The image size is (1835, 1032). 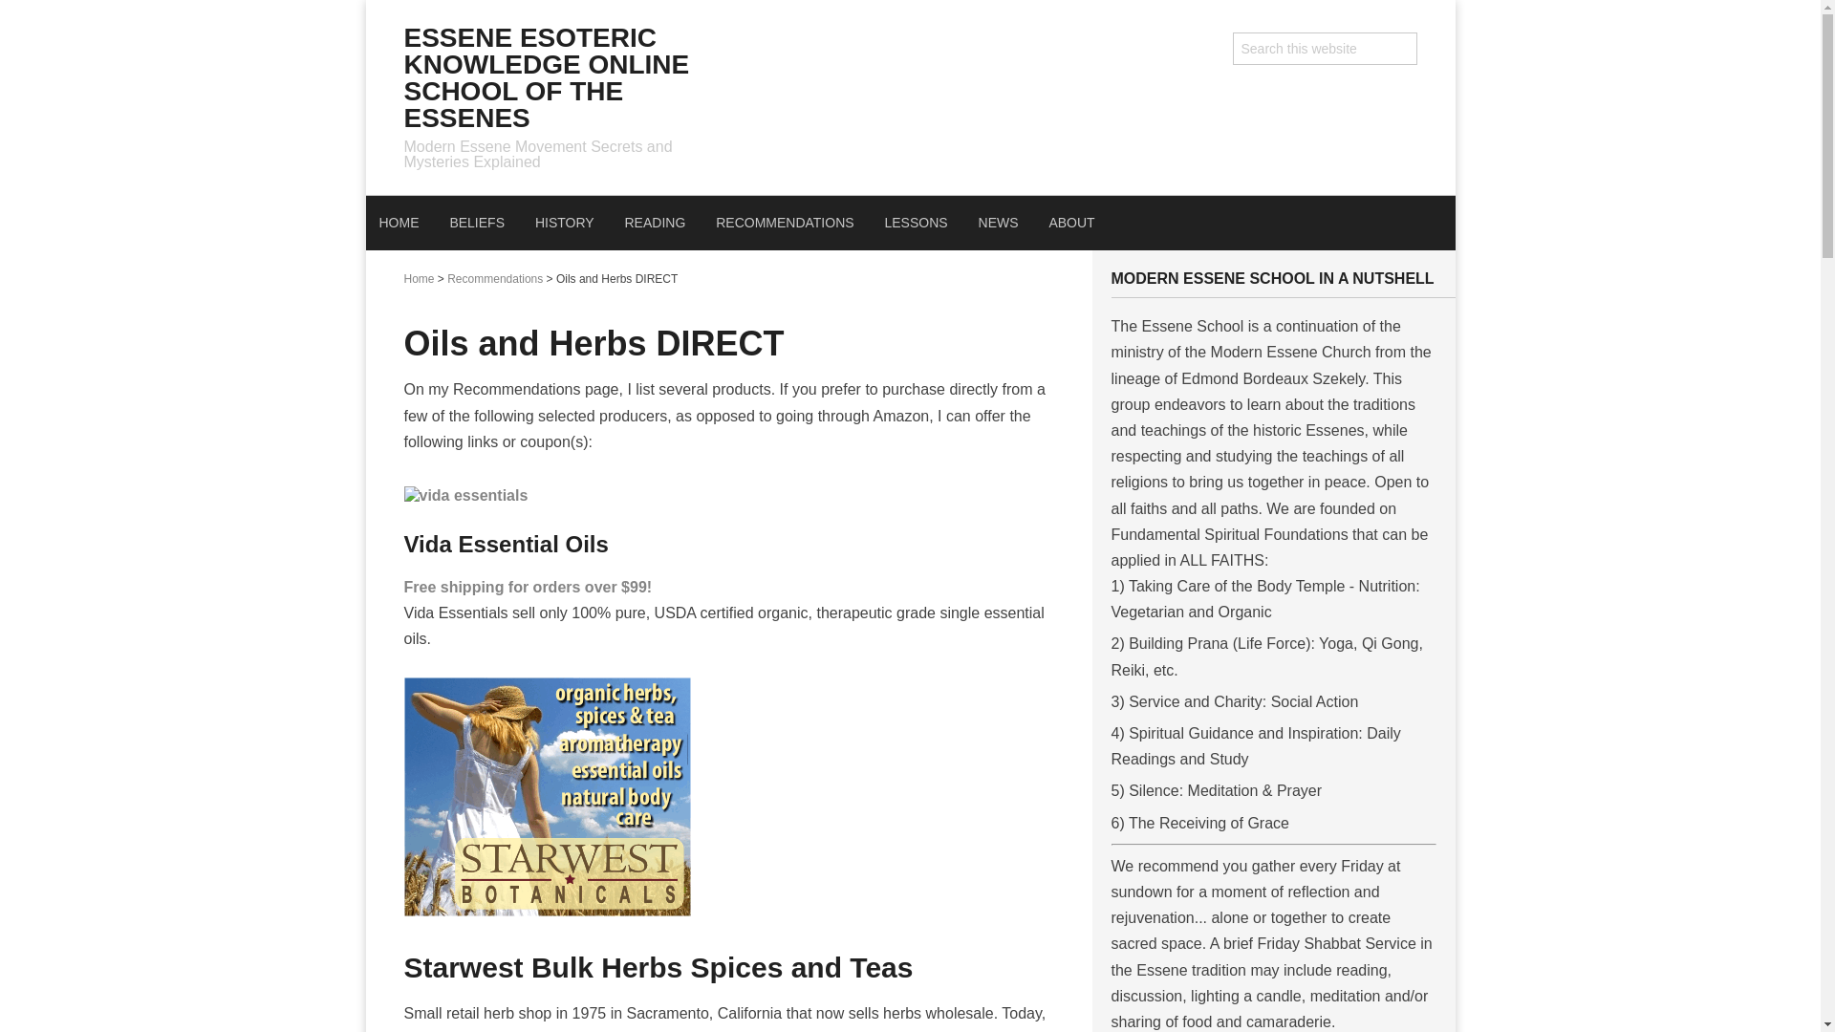 What do you see at coordinates (655, 224) in the screenshot?
I see `READING` at bounding box center [655, 224].